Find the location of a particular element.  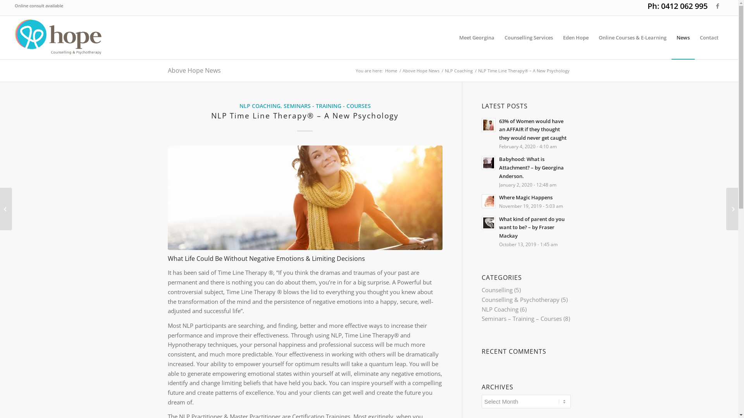

Home is located at coordinates (391, 70).